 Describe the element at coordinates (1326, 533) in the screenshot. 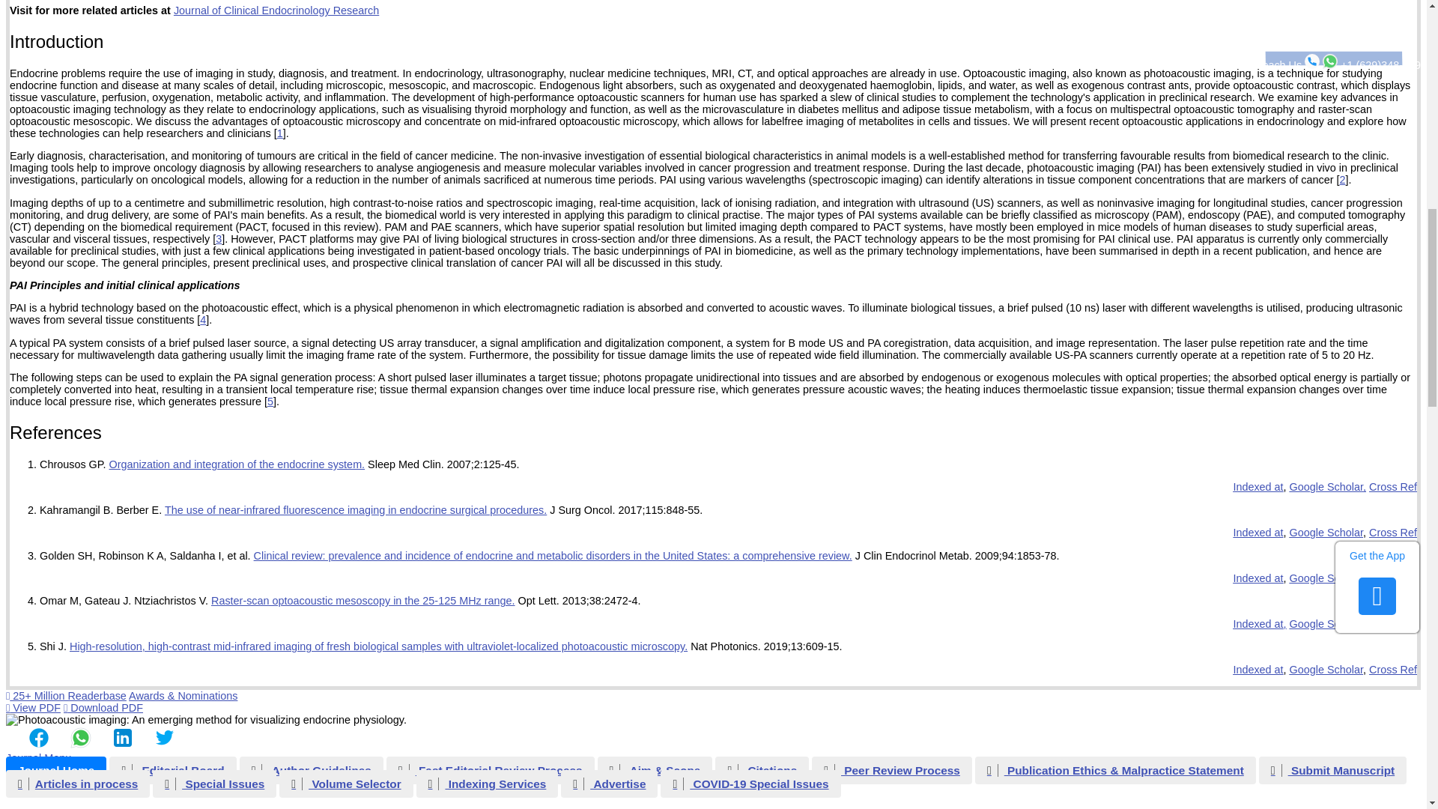

I see `Google Scholar` at that location.